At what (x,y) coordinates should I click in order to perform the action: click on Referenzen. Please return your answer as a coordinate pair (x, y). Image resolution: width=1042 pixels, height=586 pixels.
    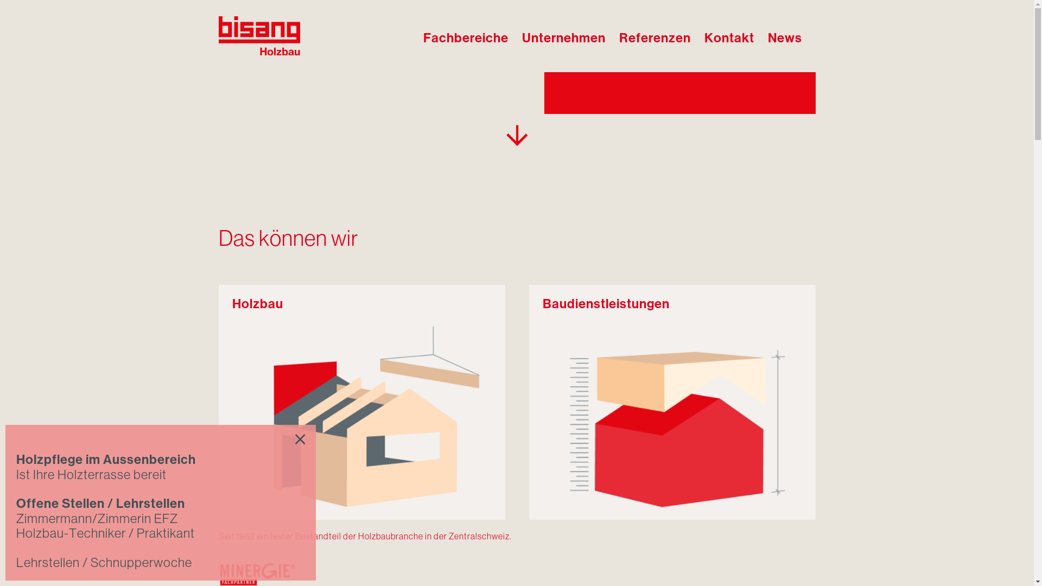
    Looking at the image, I should click on (655, 36).